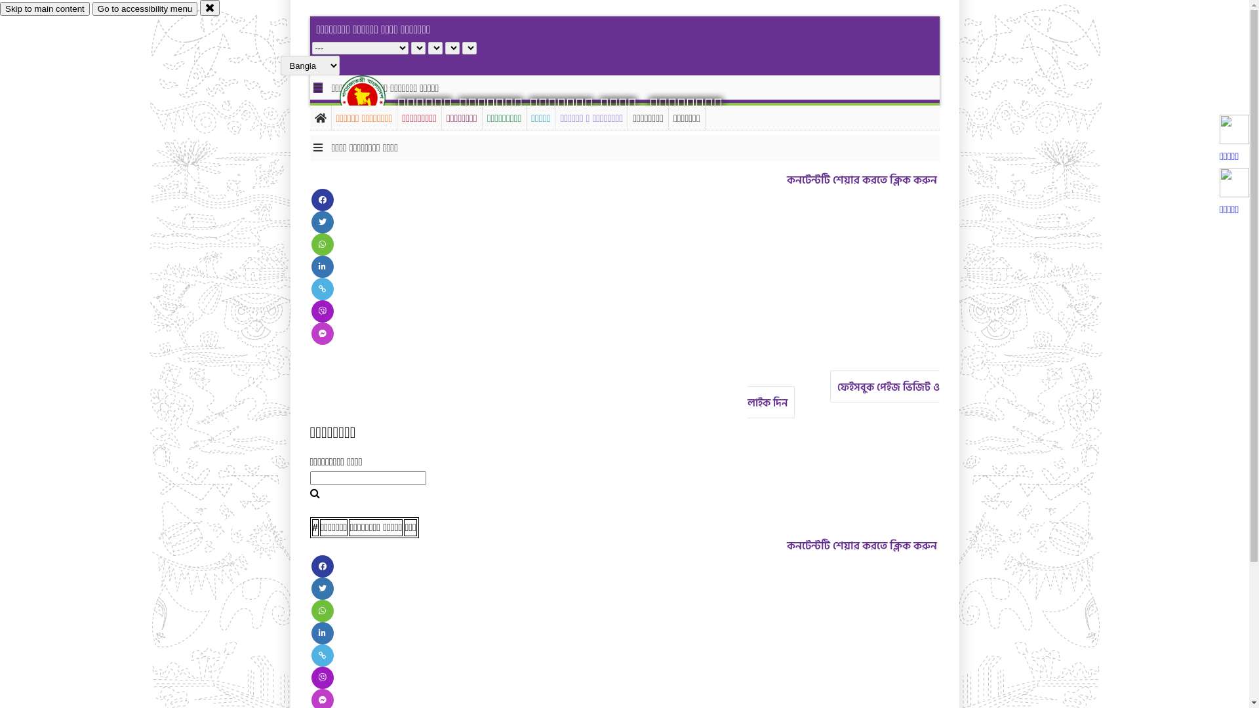 The image size is (1259, 708). I want to click on 
                
            , so click(374, 98).